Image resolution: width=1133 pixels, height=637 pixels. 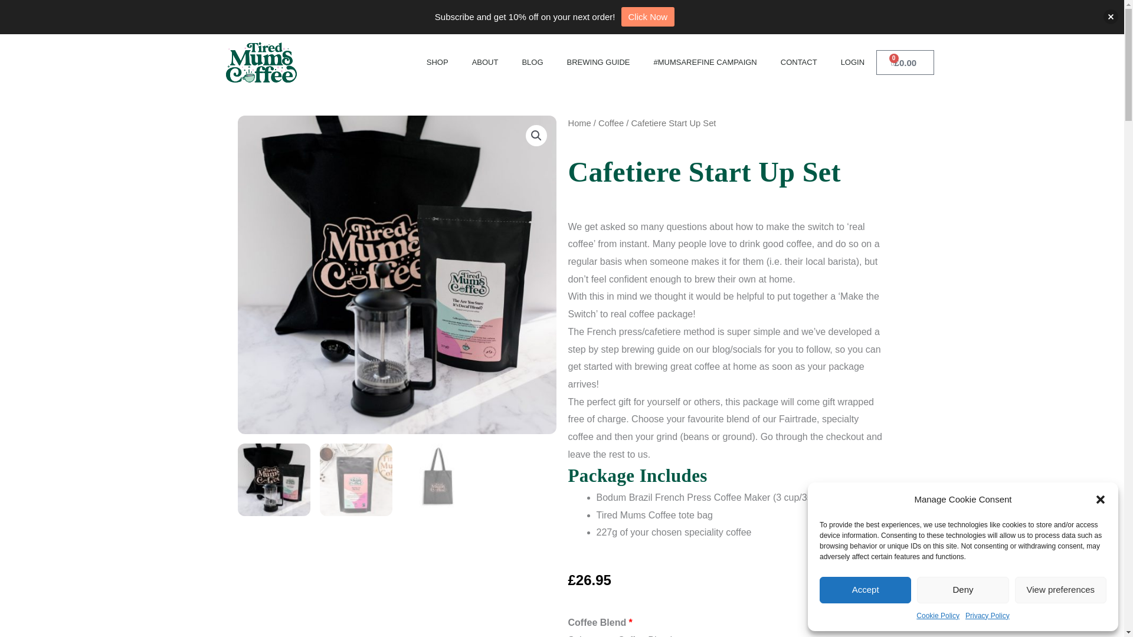 I want to click on Coffee, so click(x=611, y=123).